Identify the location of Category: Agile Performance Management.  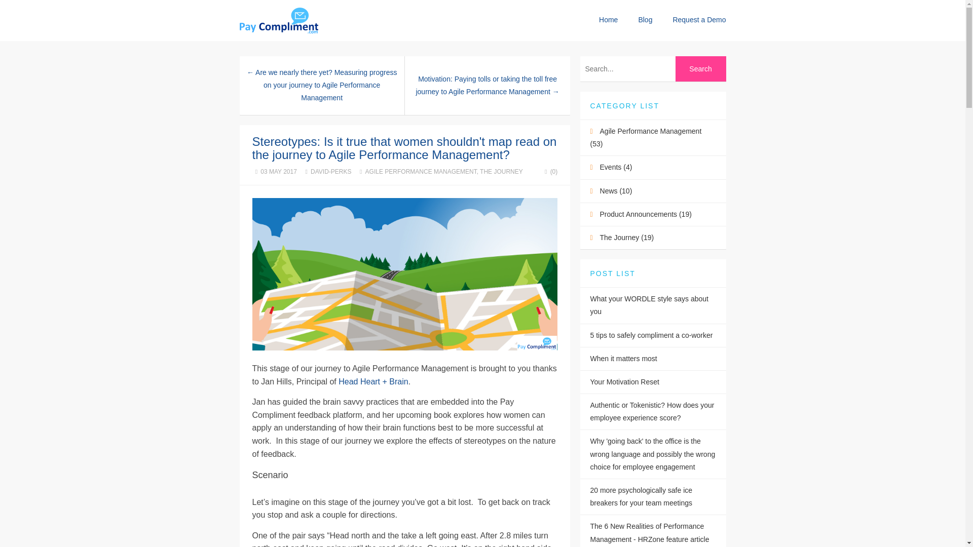
(646, 137).